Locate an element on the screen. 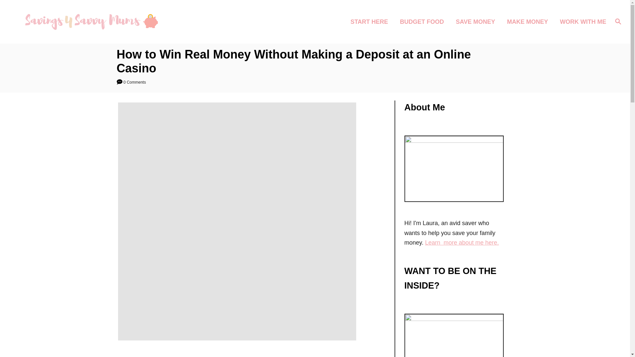 The height and width of the screenshot is (357, 635). MAKE MONEY is located at coordinates (529, 21).